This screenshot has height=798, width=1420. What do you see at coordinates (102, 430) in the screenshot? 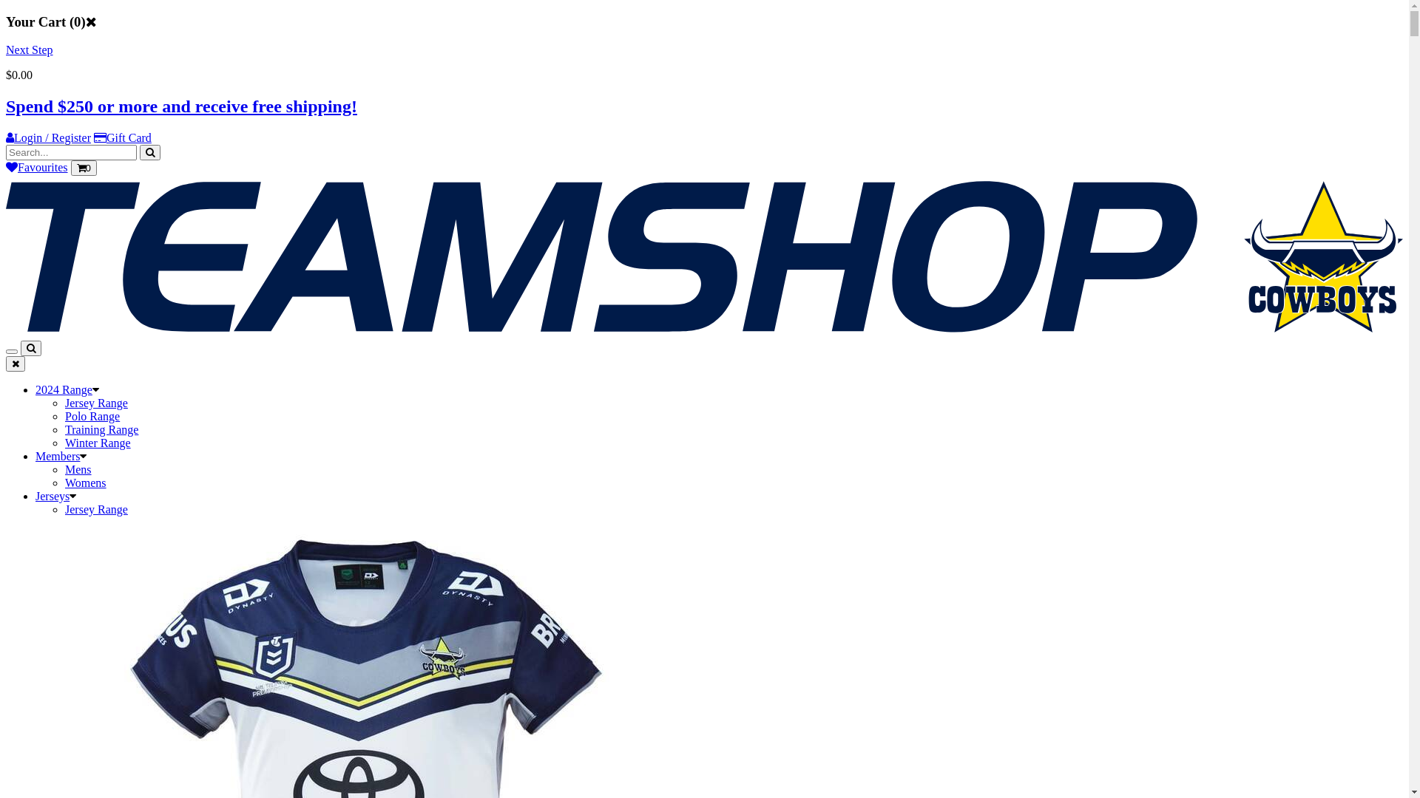
I see `Training Range` at bounding box center [102, 430].